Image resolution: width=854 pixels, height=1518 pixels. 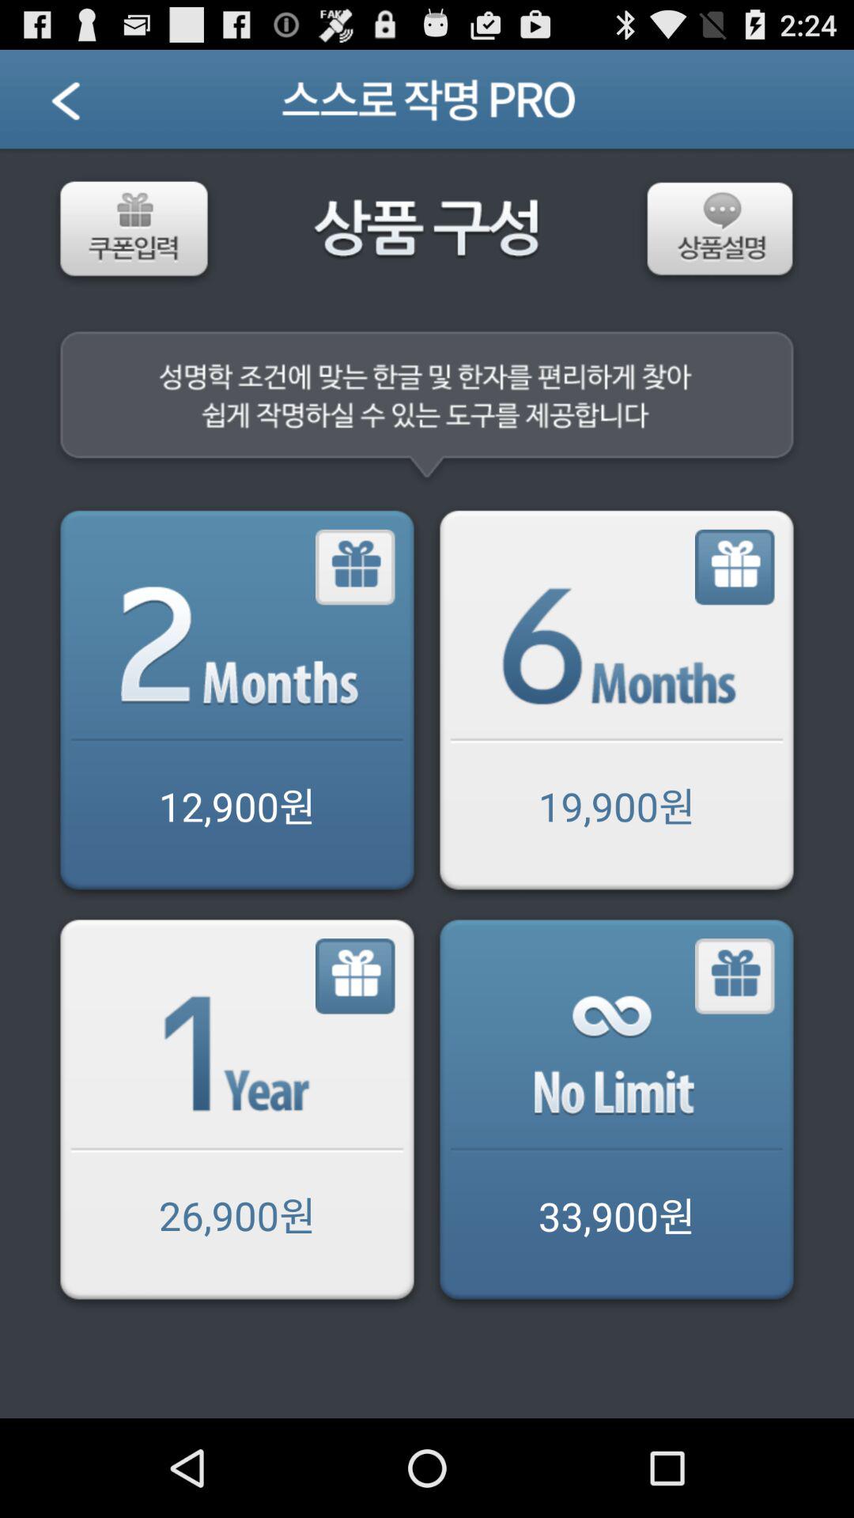 I want to click on select 1 year gift option, so click(x=356, y=977).